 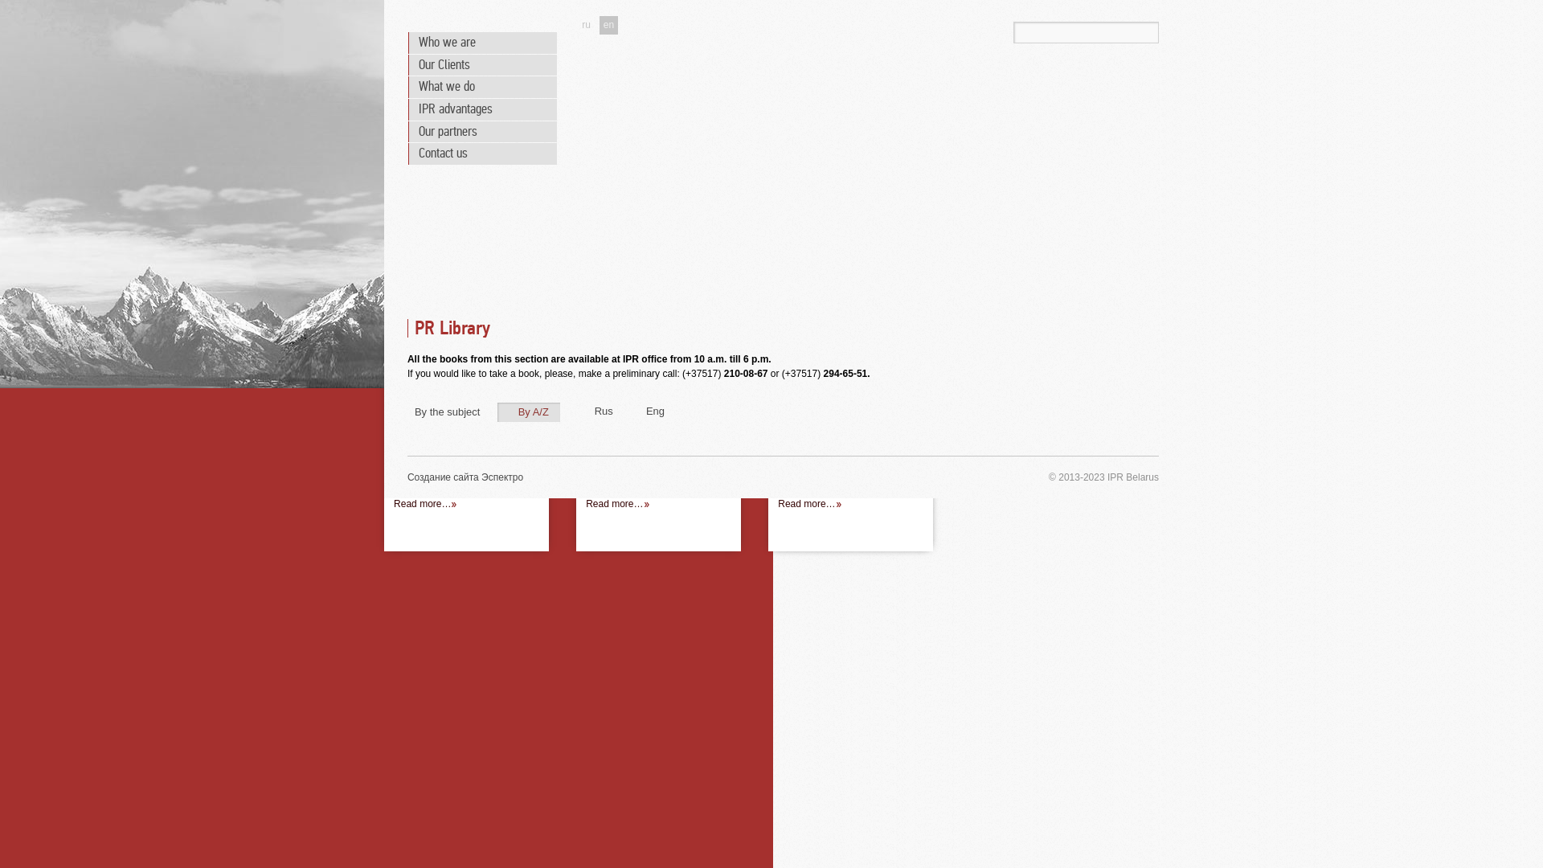 What do you see at coordinates (598, 411) in the screenshot?
I see `Rus` at bounding box center [598, 411].